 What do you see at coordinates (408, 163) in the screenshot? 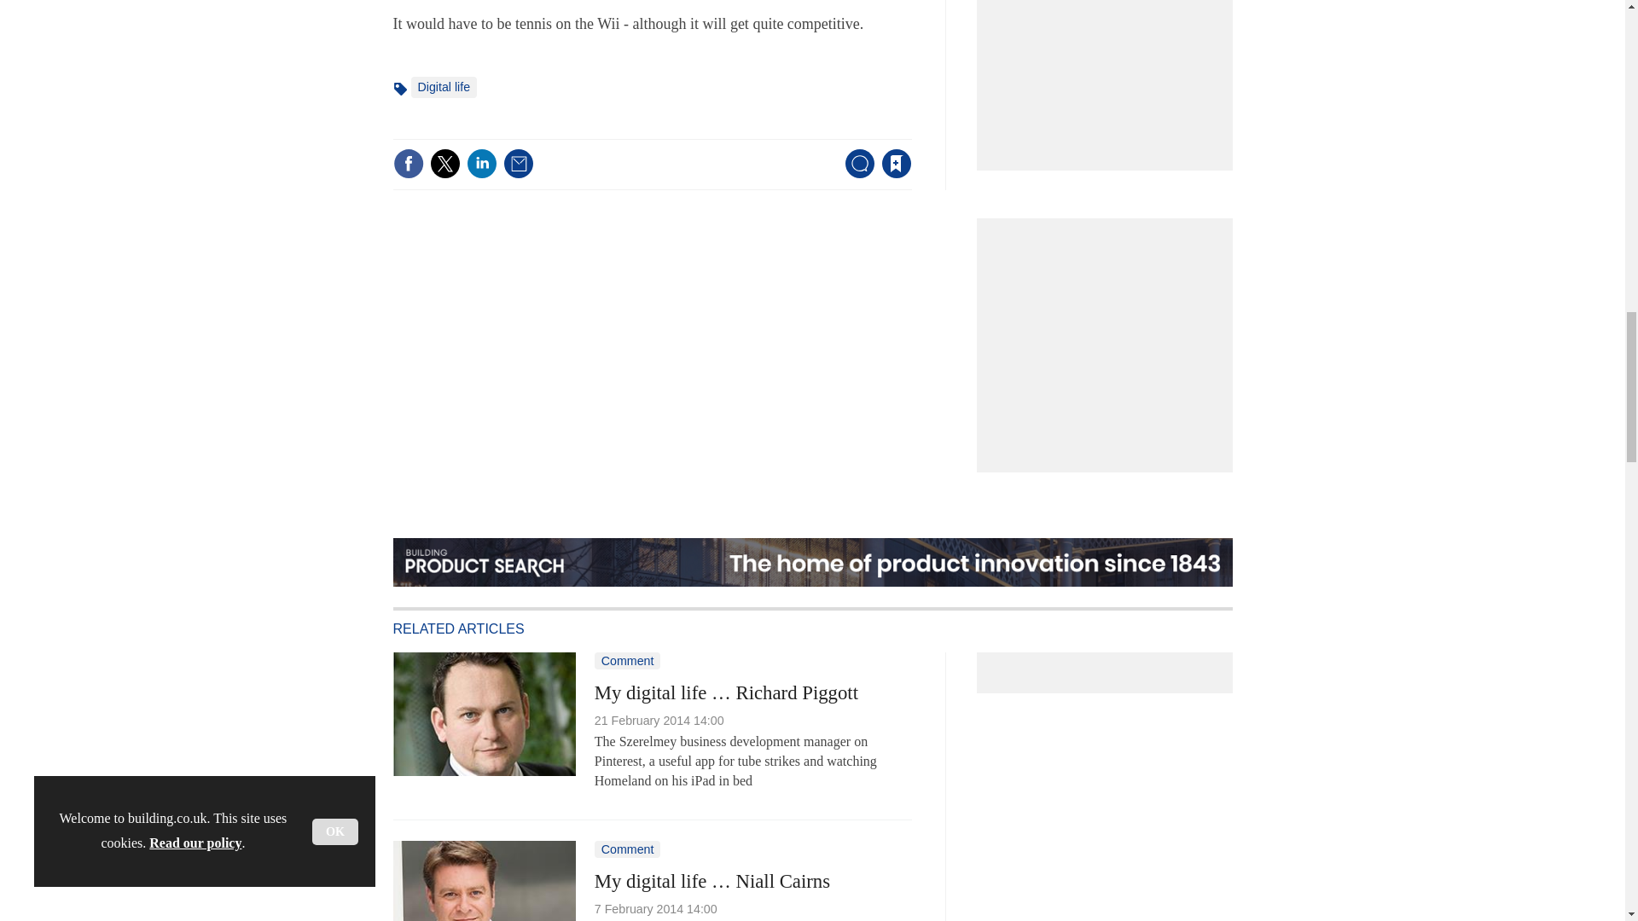
I see `Share this on Facebook` at bounding box center [408, 163].